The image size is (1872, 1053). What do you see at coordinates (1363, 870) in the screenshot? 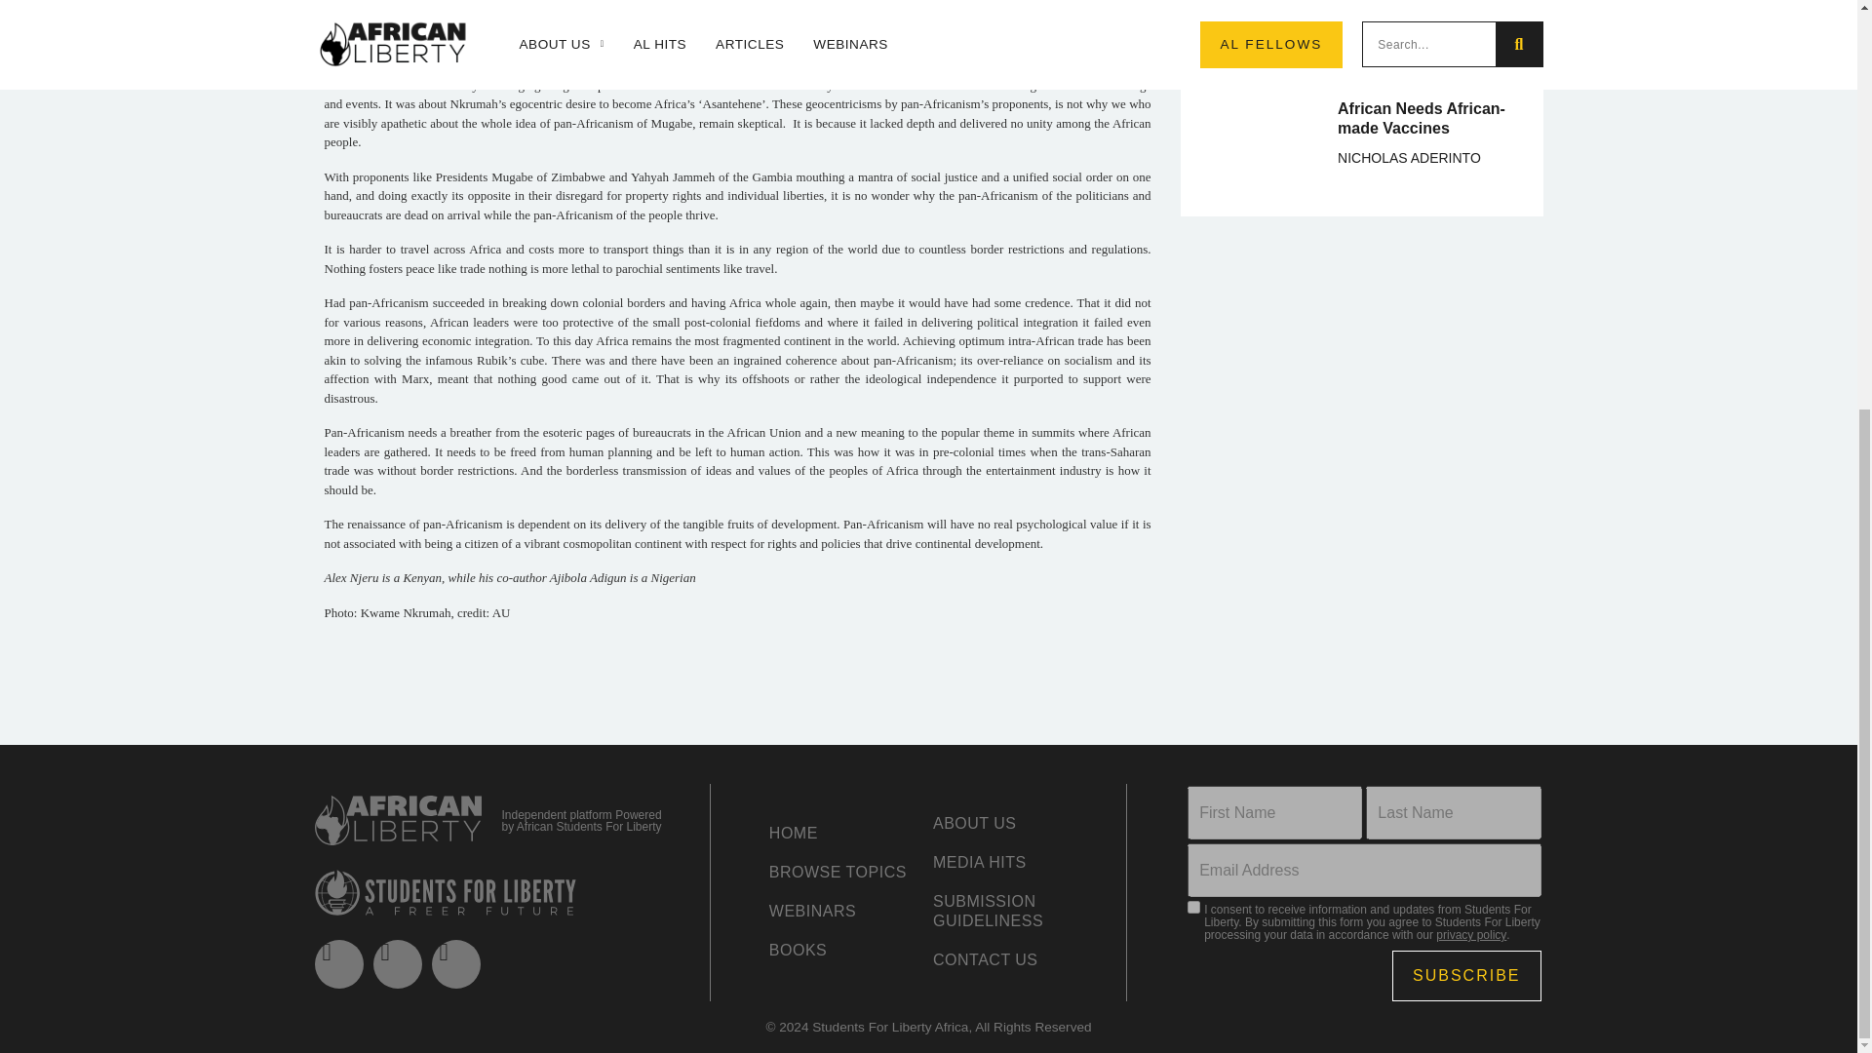
I see `Email` at bounding box center [1363, 870].